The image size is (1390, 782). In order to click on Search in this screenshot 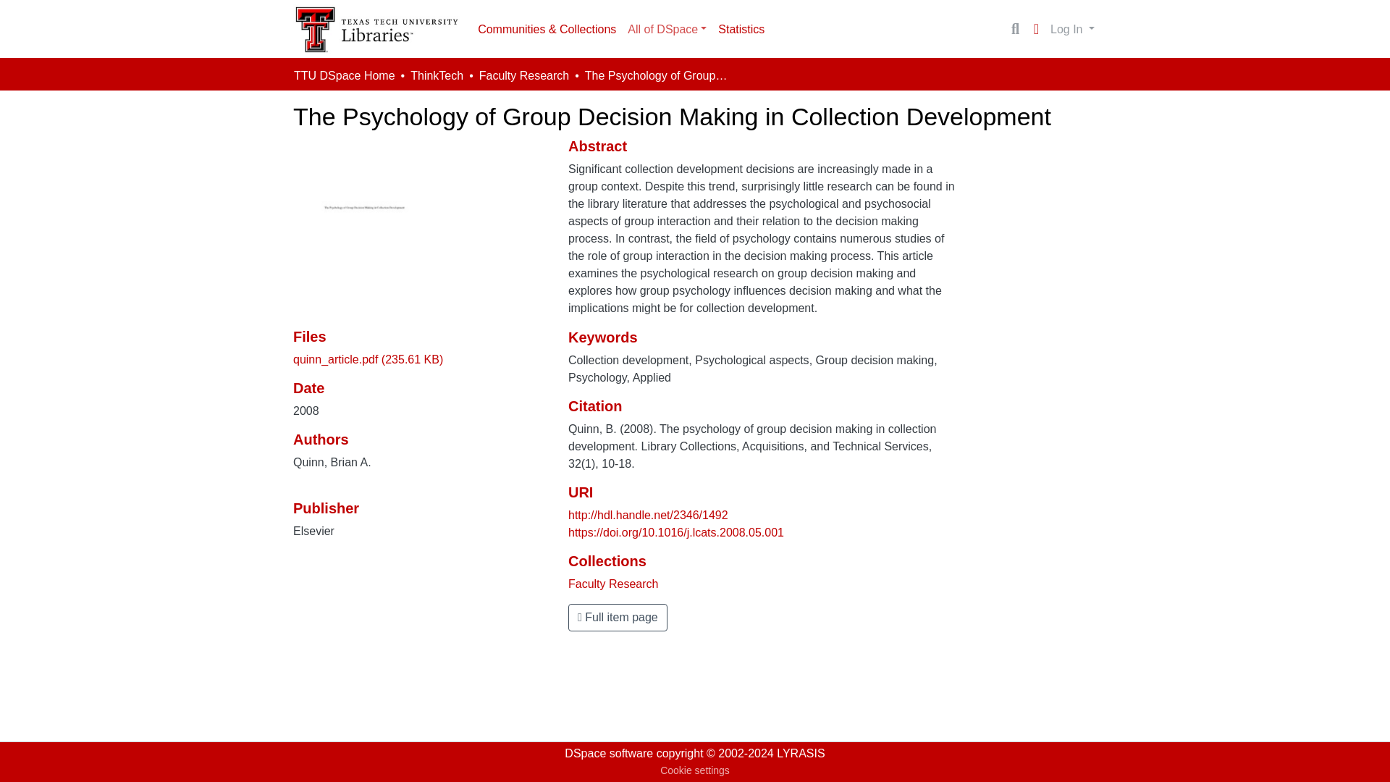, I will do `click(1015, 29)`.